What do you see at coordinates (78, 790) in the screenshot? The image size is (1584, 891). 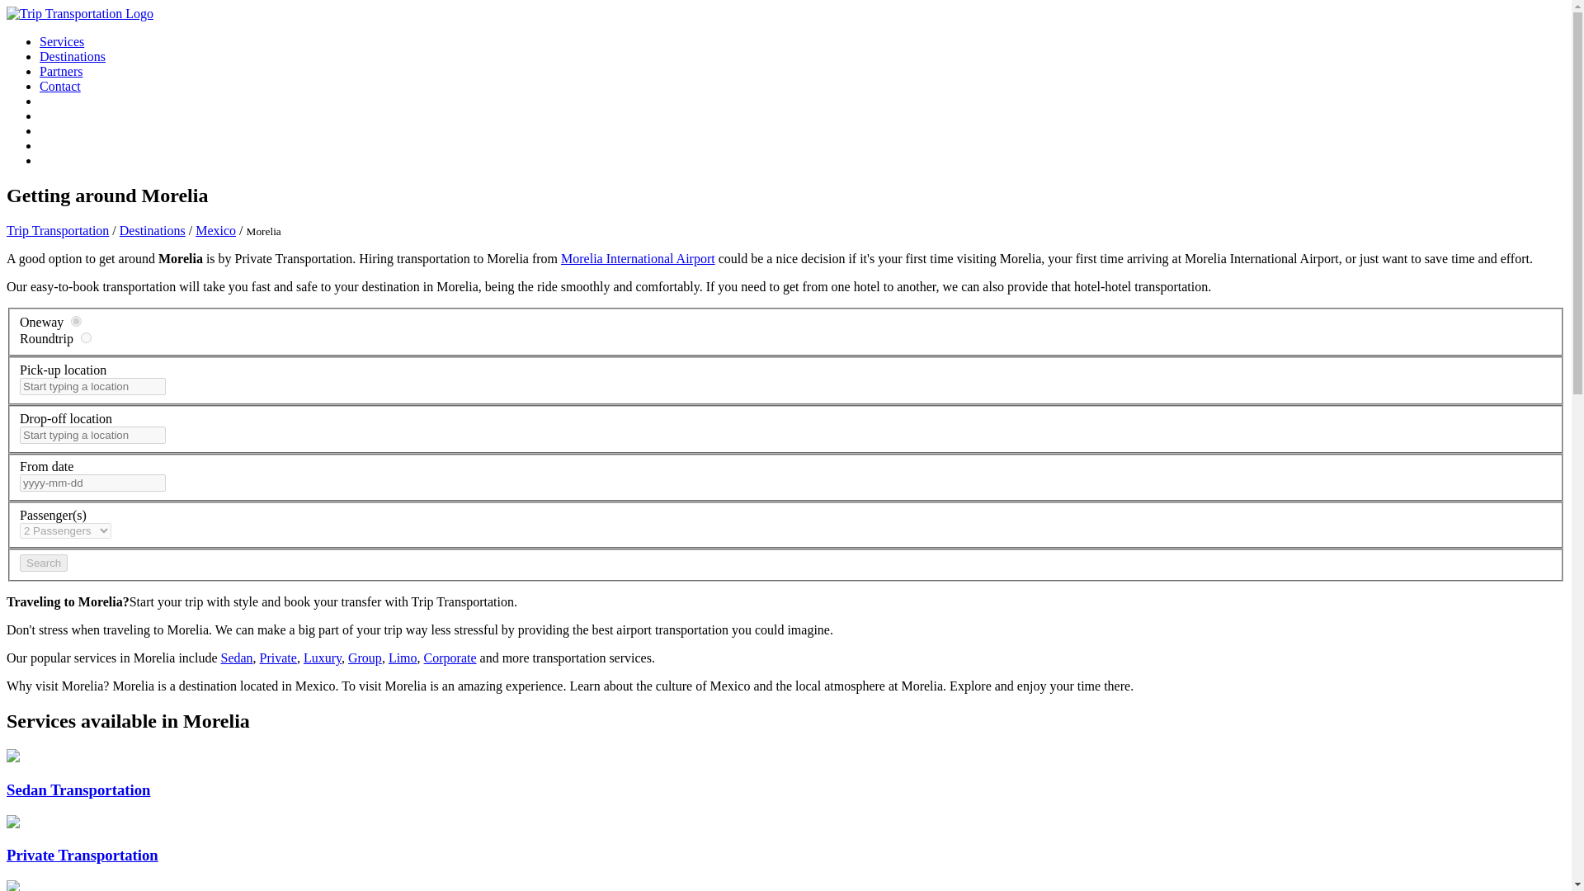 I see `Sedan Transportation` at bounding box center [78, 790].